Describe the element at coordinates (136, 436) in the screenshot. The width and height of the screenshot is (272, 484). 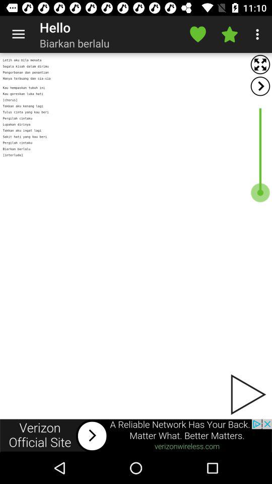
I see `go to another site` at that location.